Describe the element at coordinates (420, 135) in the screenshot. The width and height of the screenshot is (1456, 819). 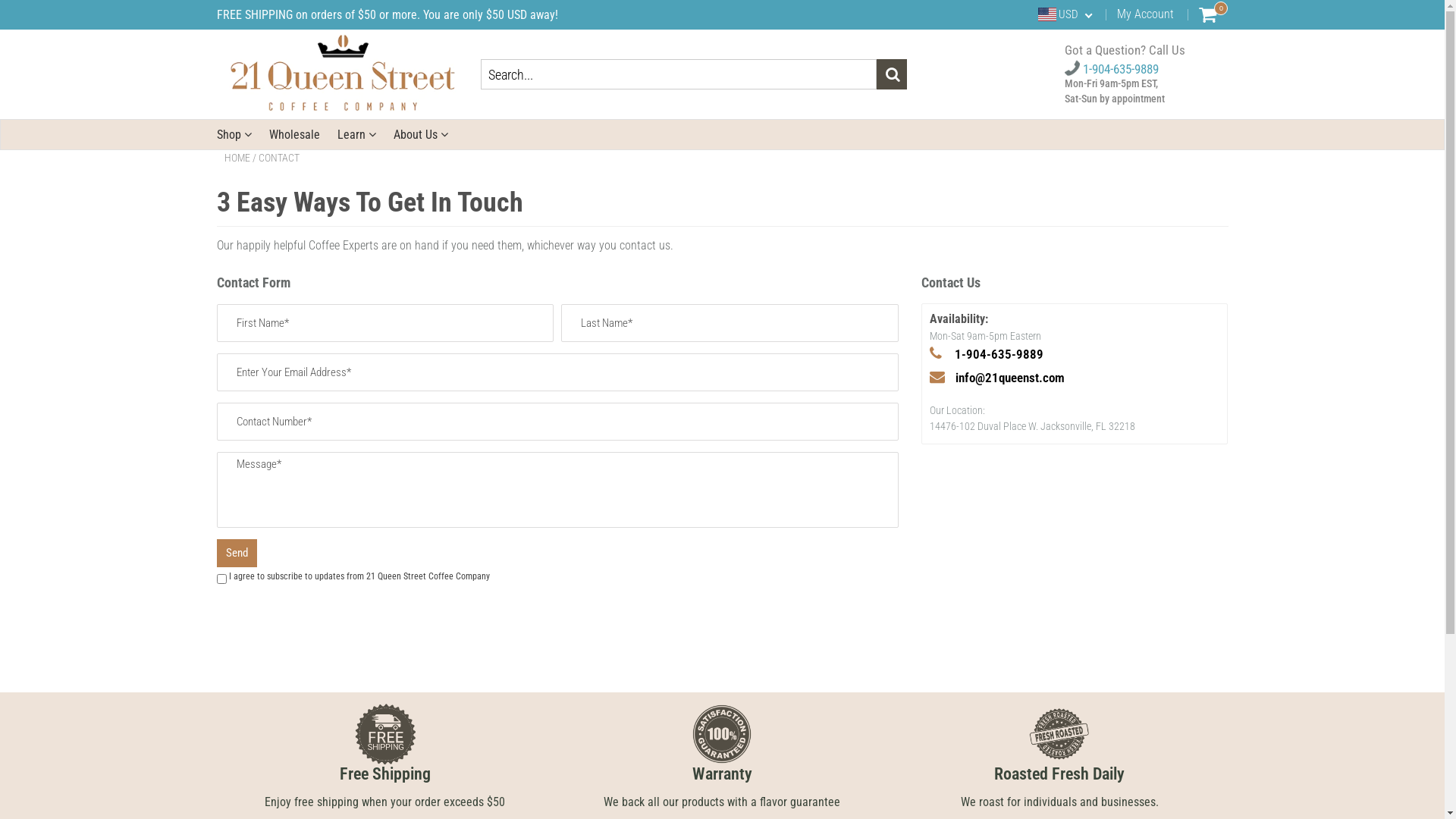
I see `About Us` at that location.